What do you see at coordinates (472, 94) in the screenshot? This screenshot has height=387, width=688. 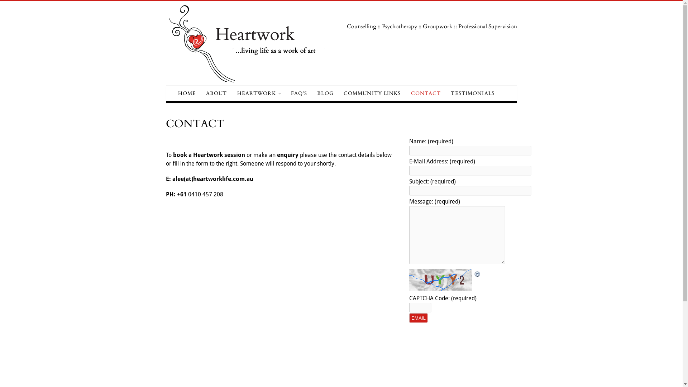 I see `TESTIMONIALS` at bounding box center [472, 94].